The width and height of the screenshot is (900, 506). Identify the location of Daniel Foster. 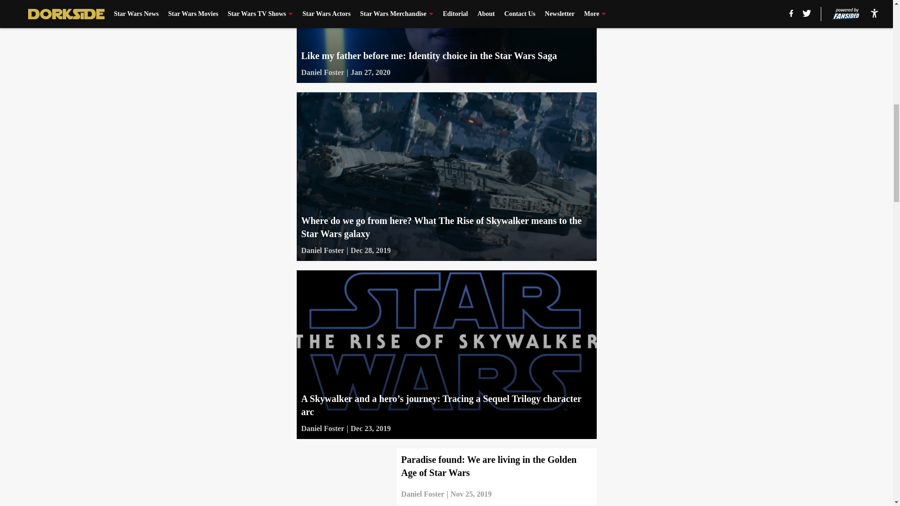
(322, 72).